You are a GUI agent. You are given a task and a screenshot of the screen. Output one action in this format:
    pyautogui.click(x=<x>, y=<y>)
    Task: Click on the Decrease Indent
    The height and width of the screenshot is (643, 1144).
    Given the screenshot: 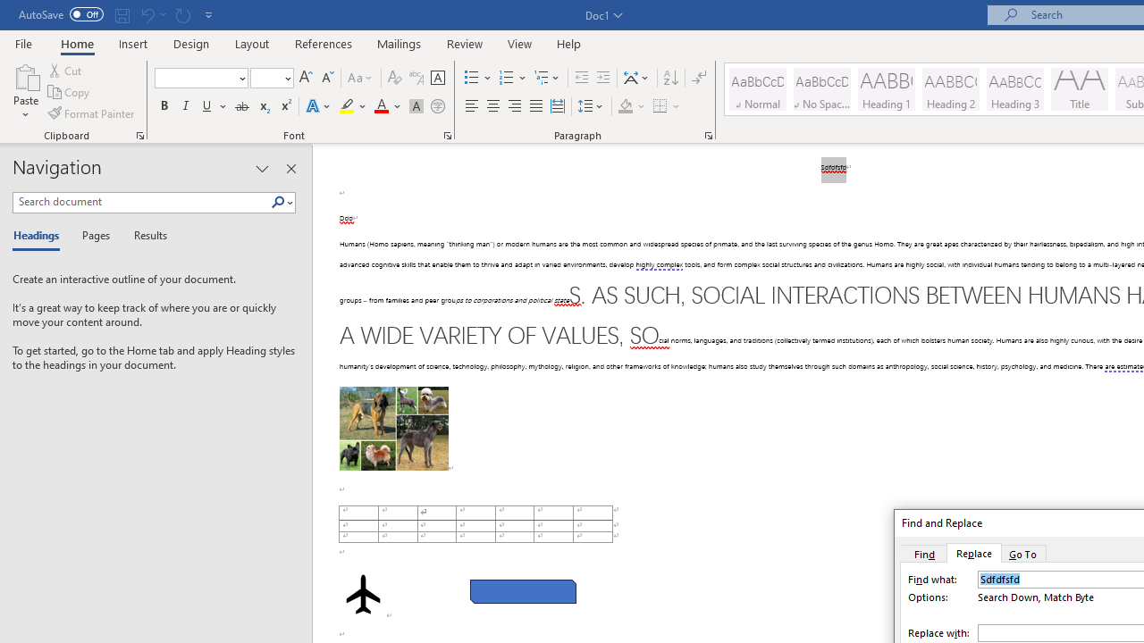 What is the action you would take?
    pyautogui.click(x=581, y=79)
    